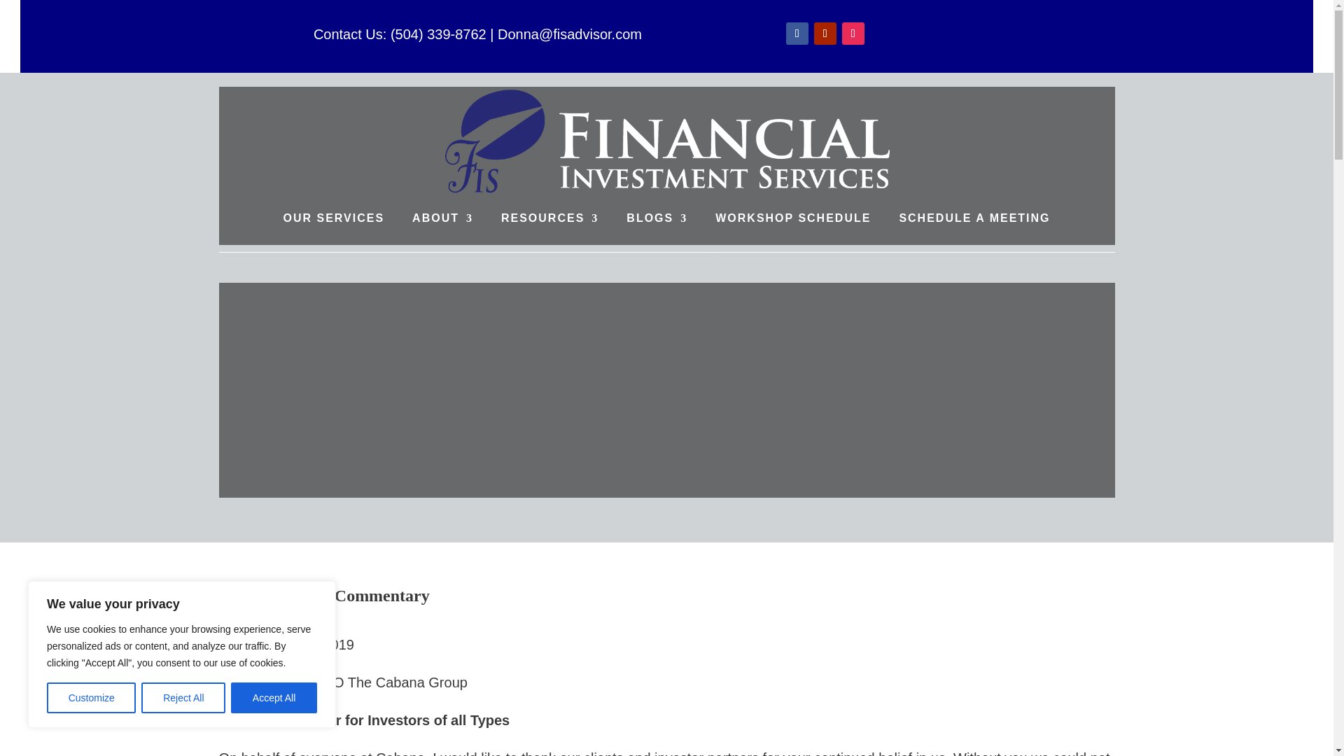 The image size is (1344, 756). What do you see at coordinates (333, 218) in the screenshot?
I see `OUR SERVICES` at bounding box center [333, 218].